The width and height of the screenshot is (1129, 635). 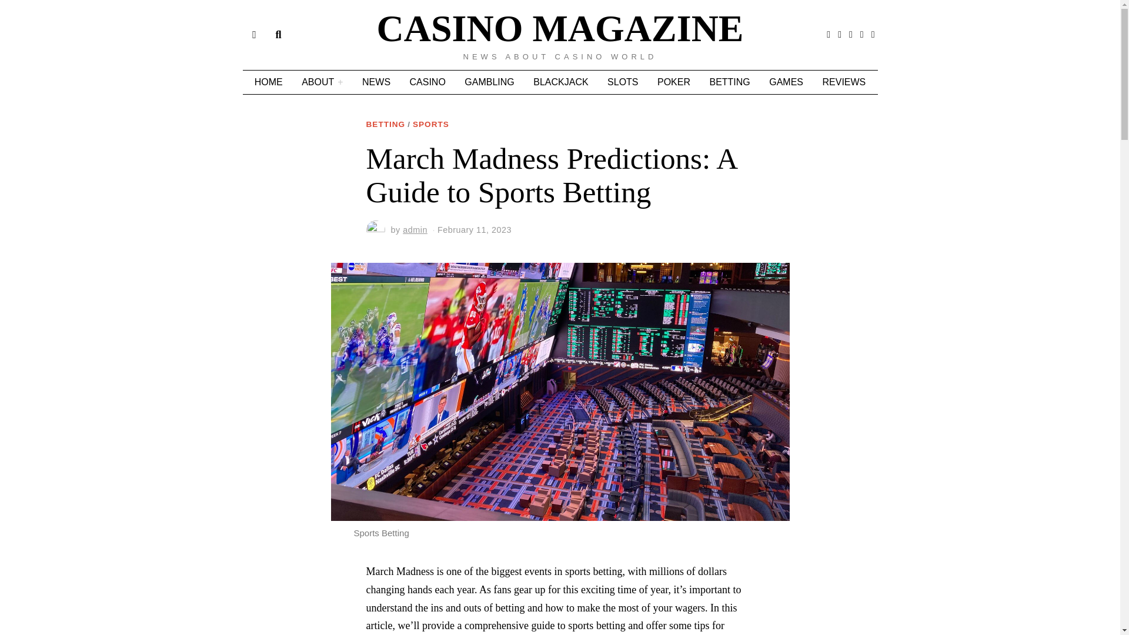 I want to click on SPORTS, so click(x=431, y=125).